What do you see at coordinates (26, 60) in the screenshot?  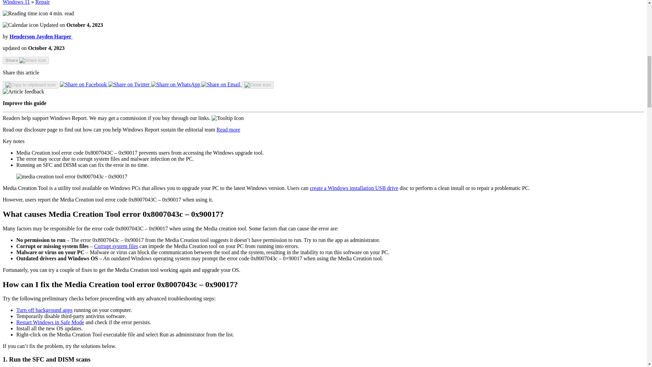 I see `Share this article` at bounding box center [26, 60].